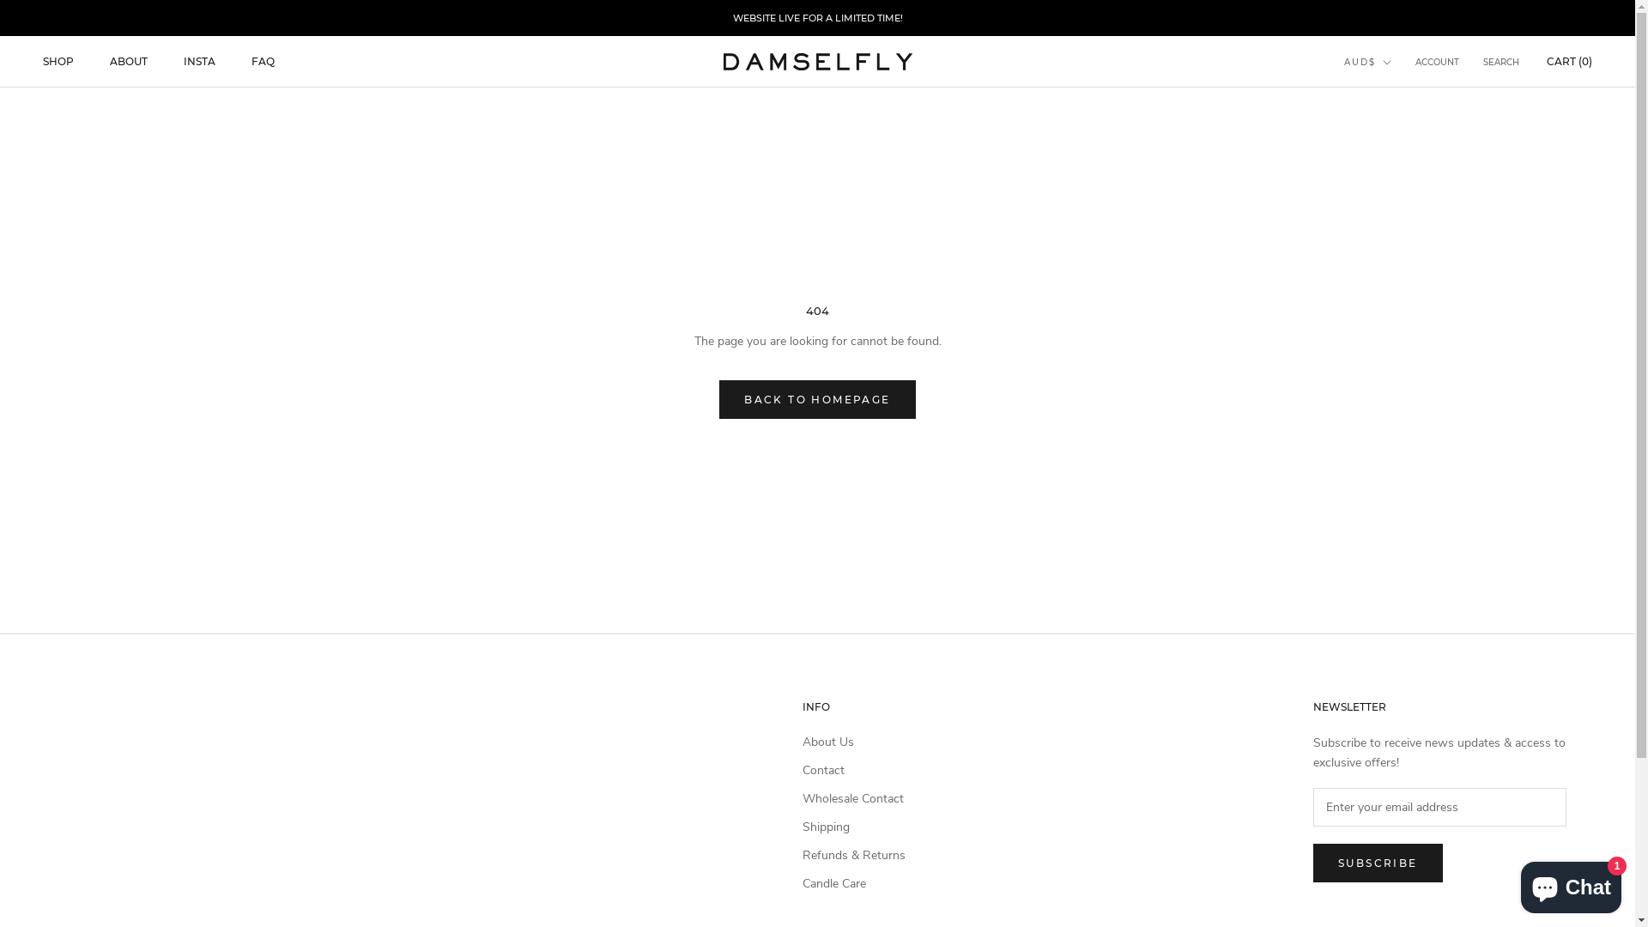 This screenshot has width=1648, height=927. Describe the element at coordinates (854, 742) in the screenshot. I see `About Us` at that location.